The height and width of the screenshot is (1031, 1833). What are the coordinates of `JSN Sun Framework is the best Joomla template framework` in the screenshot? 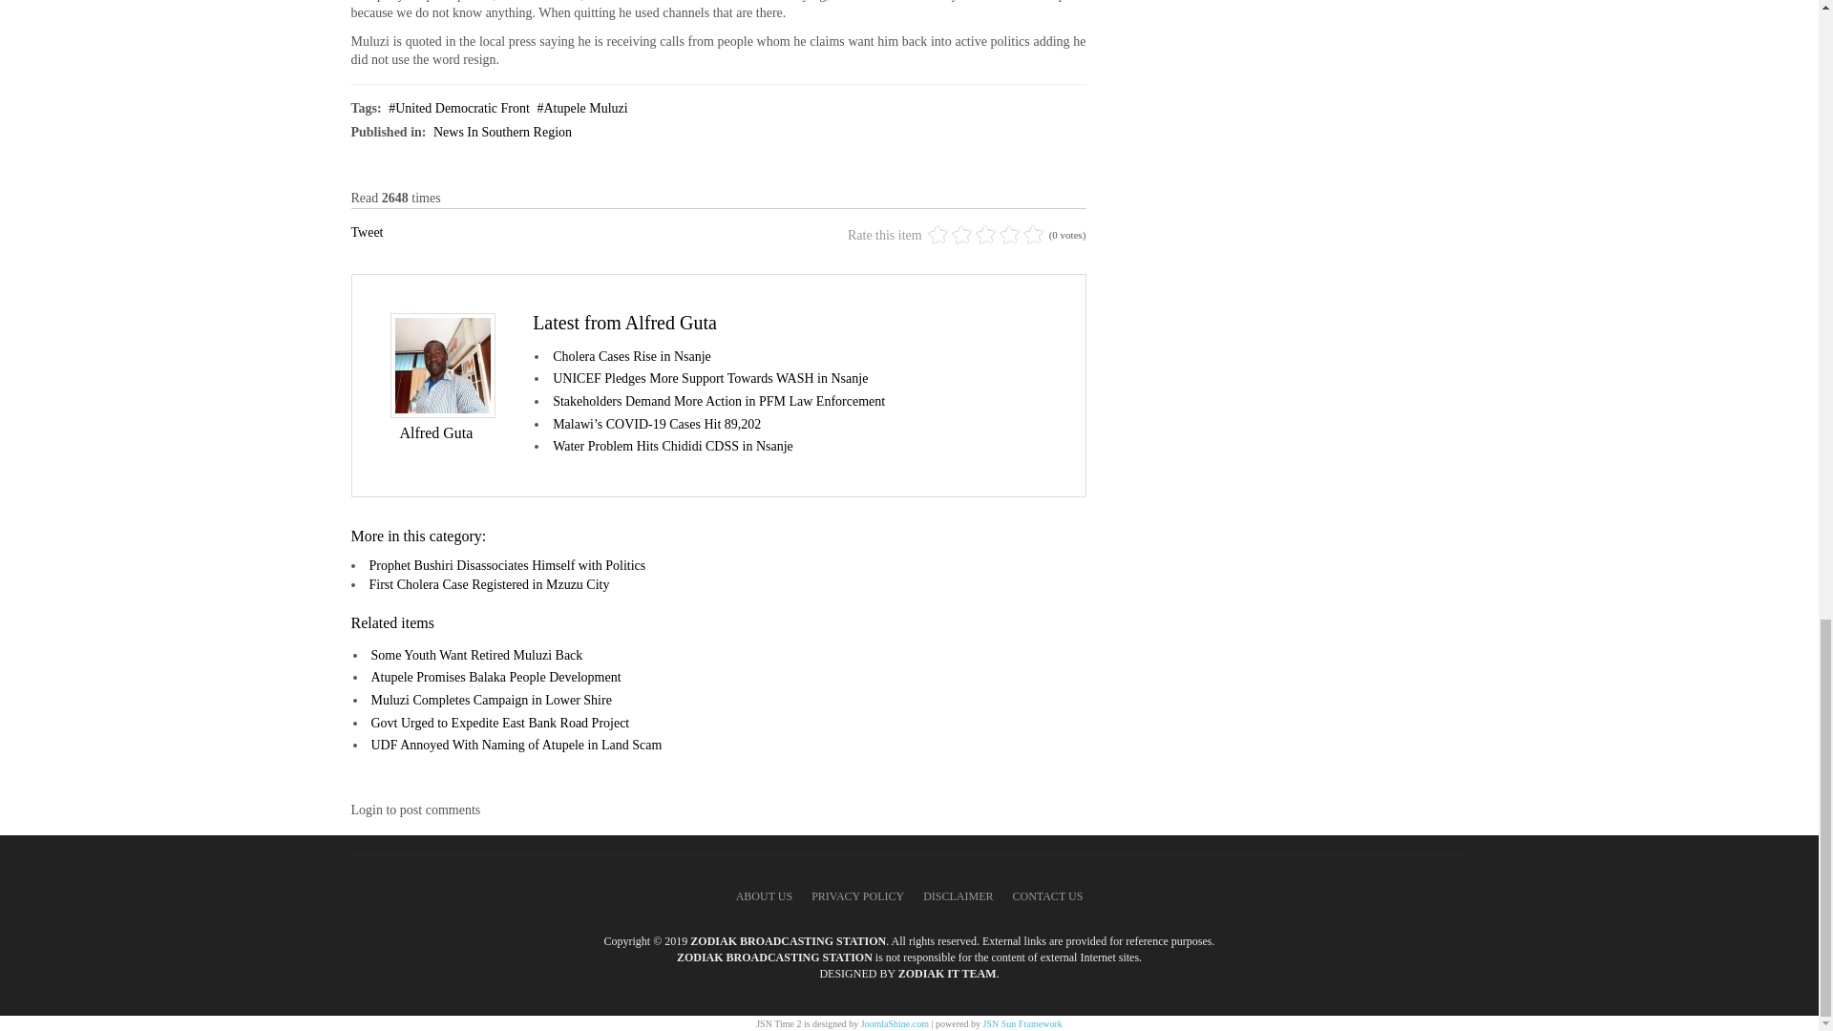 It's located at (1022, 1023).